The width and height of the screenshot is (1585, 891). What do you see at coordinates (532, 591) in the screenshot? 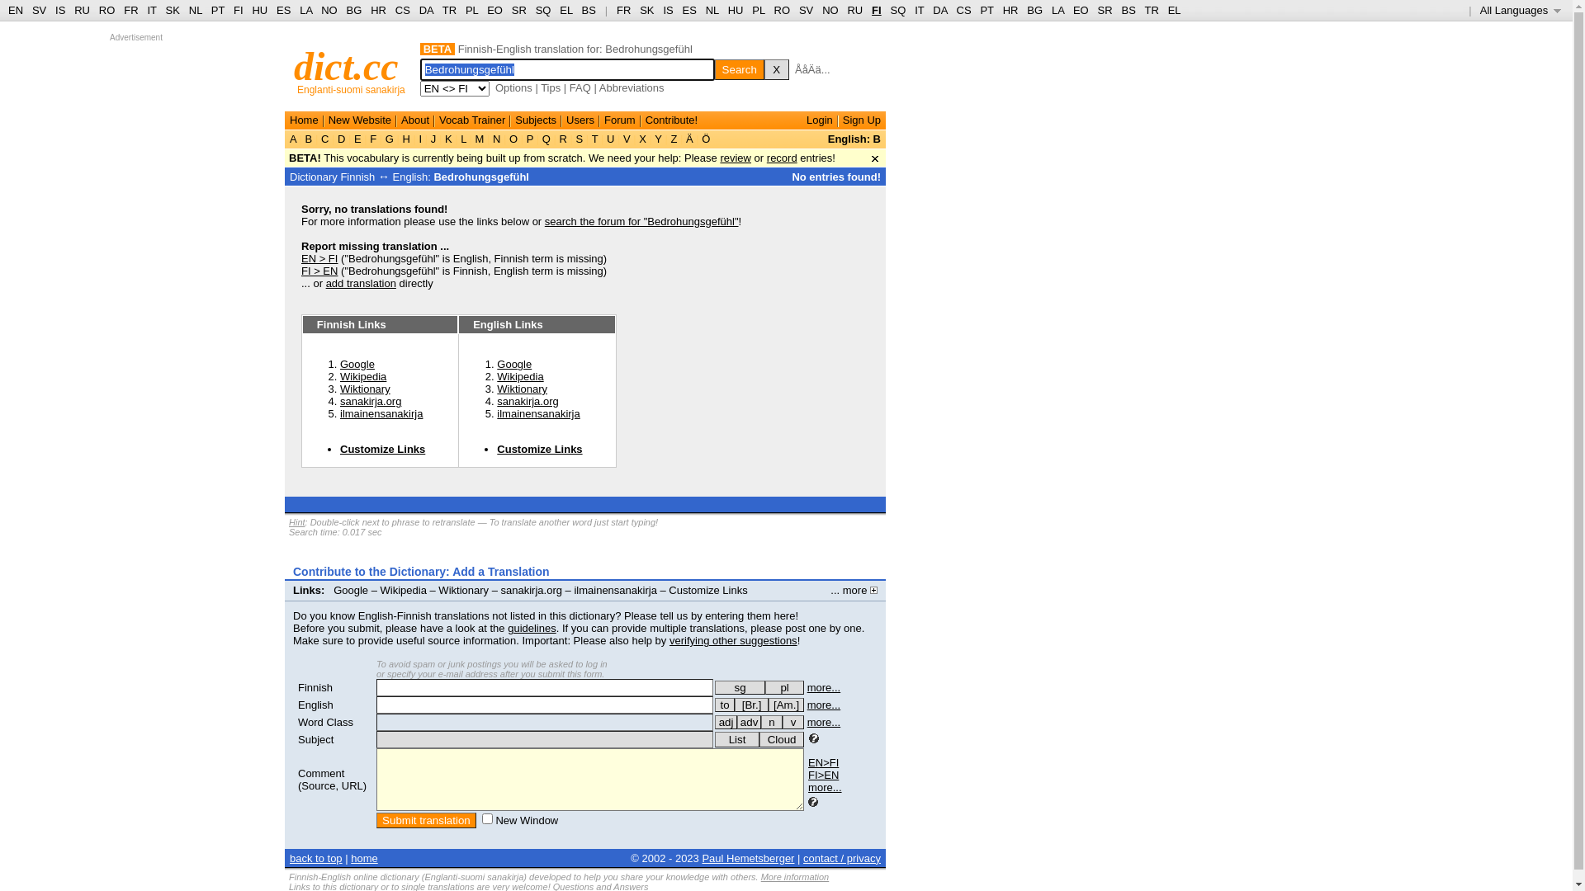
I see `sanakirja.org` at bounding box center [532, 591].